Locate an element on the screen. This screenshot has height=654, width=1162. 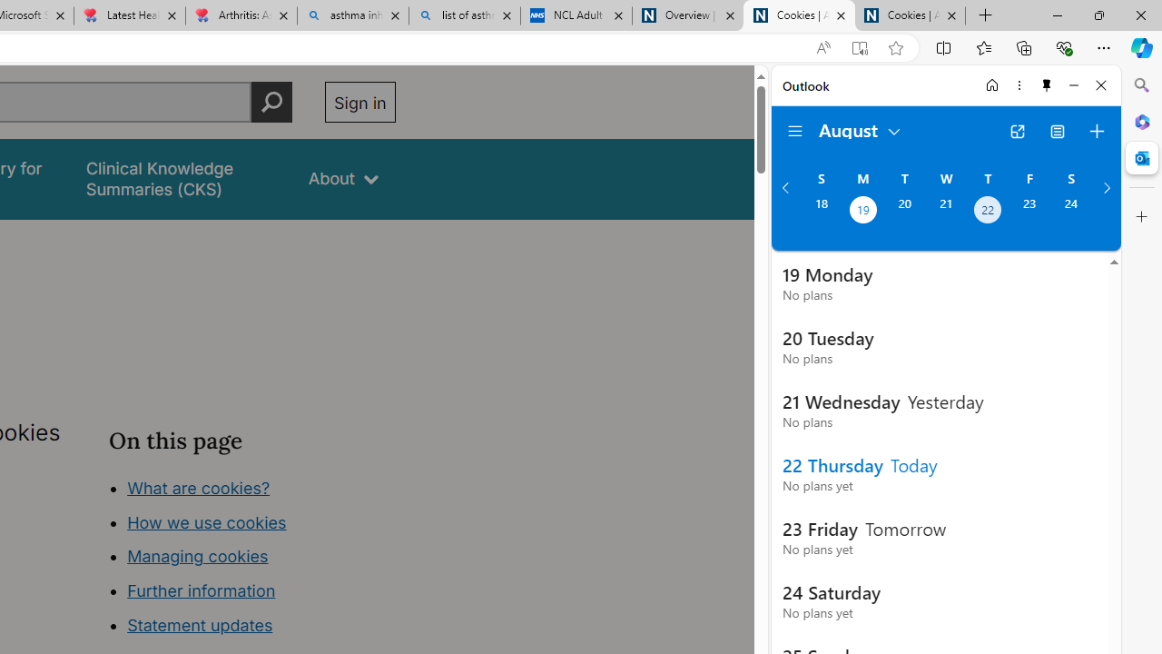
Further information is located at coordinates (202, 590).